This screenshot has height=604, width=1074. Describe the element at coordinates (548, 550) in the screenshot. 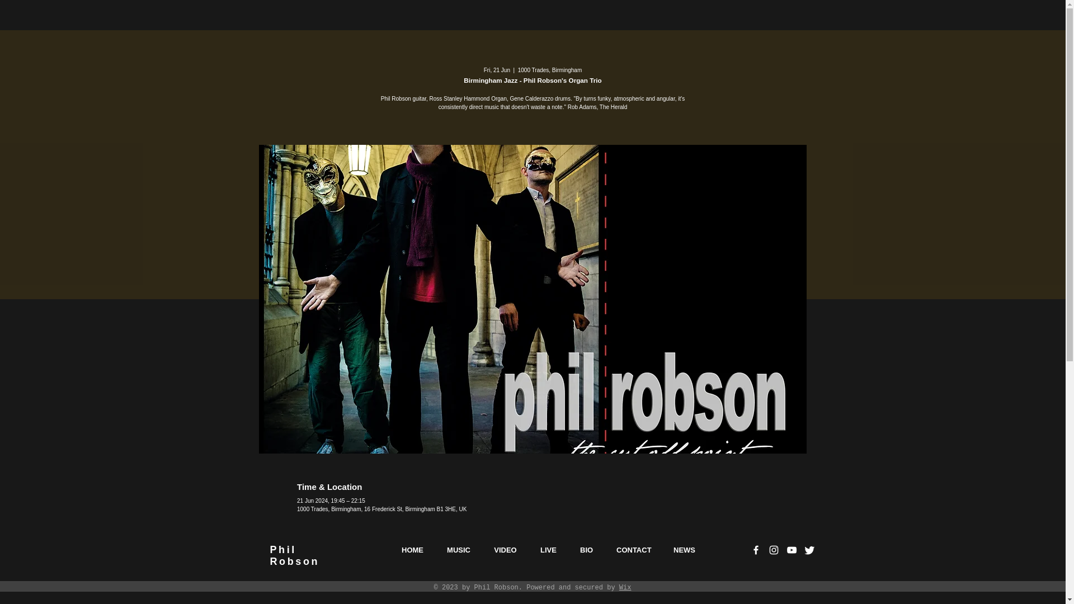

I see `LIVE` at that location.